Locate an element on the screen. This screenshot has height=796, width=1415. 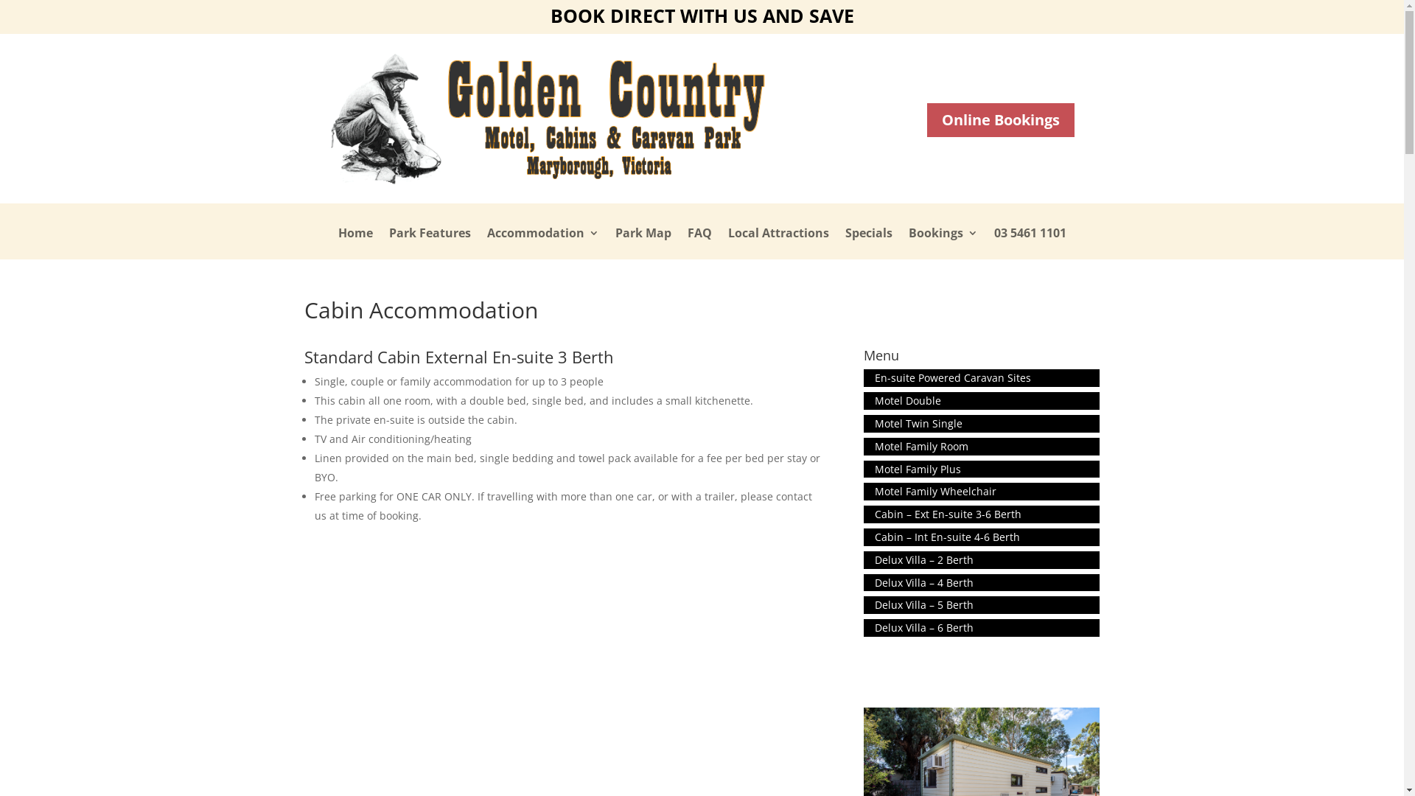
Online Bookings is located at coordinates (1001, 120).